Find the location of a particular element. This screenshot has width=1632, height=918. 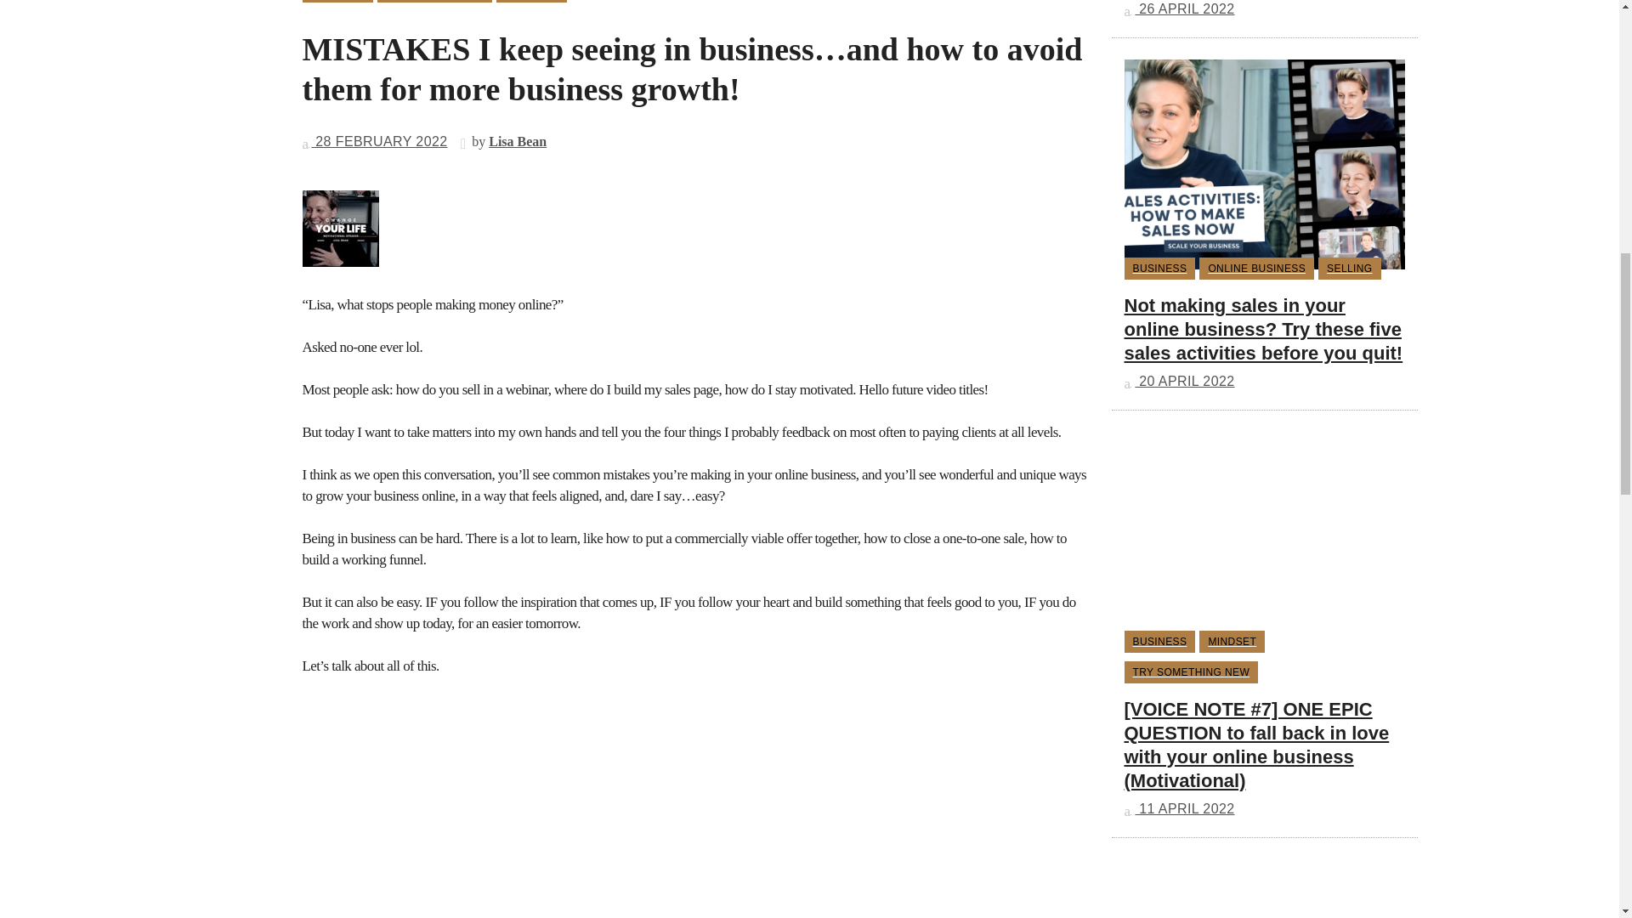

Libsyn Player is located at coordinates (695, 228).